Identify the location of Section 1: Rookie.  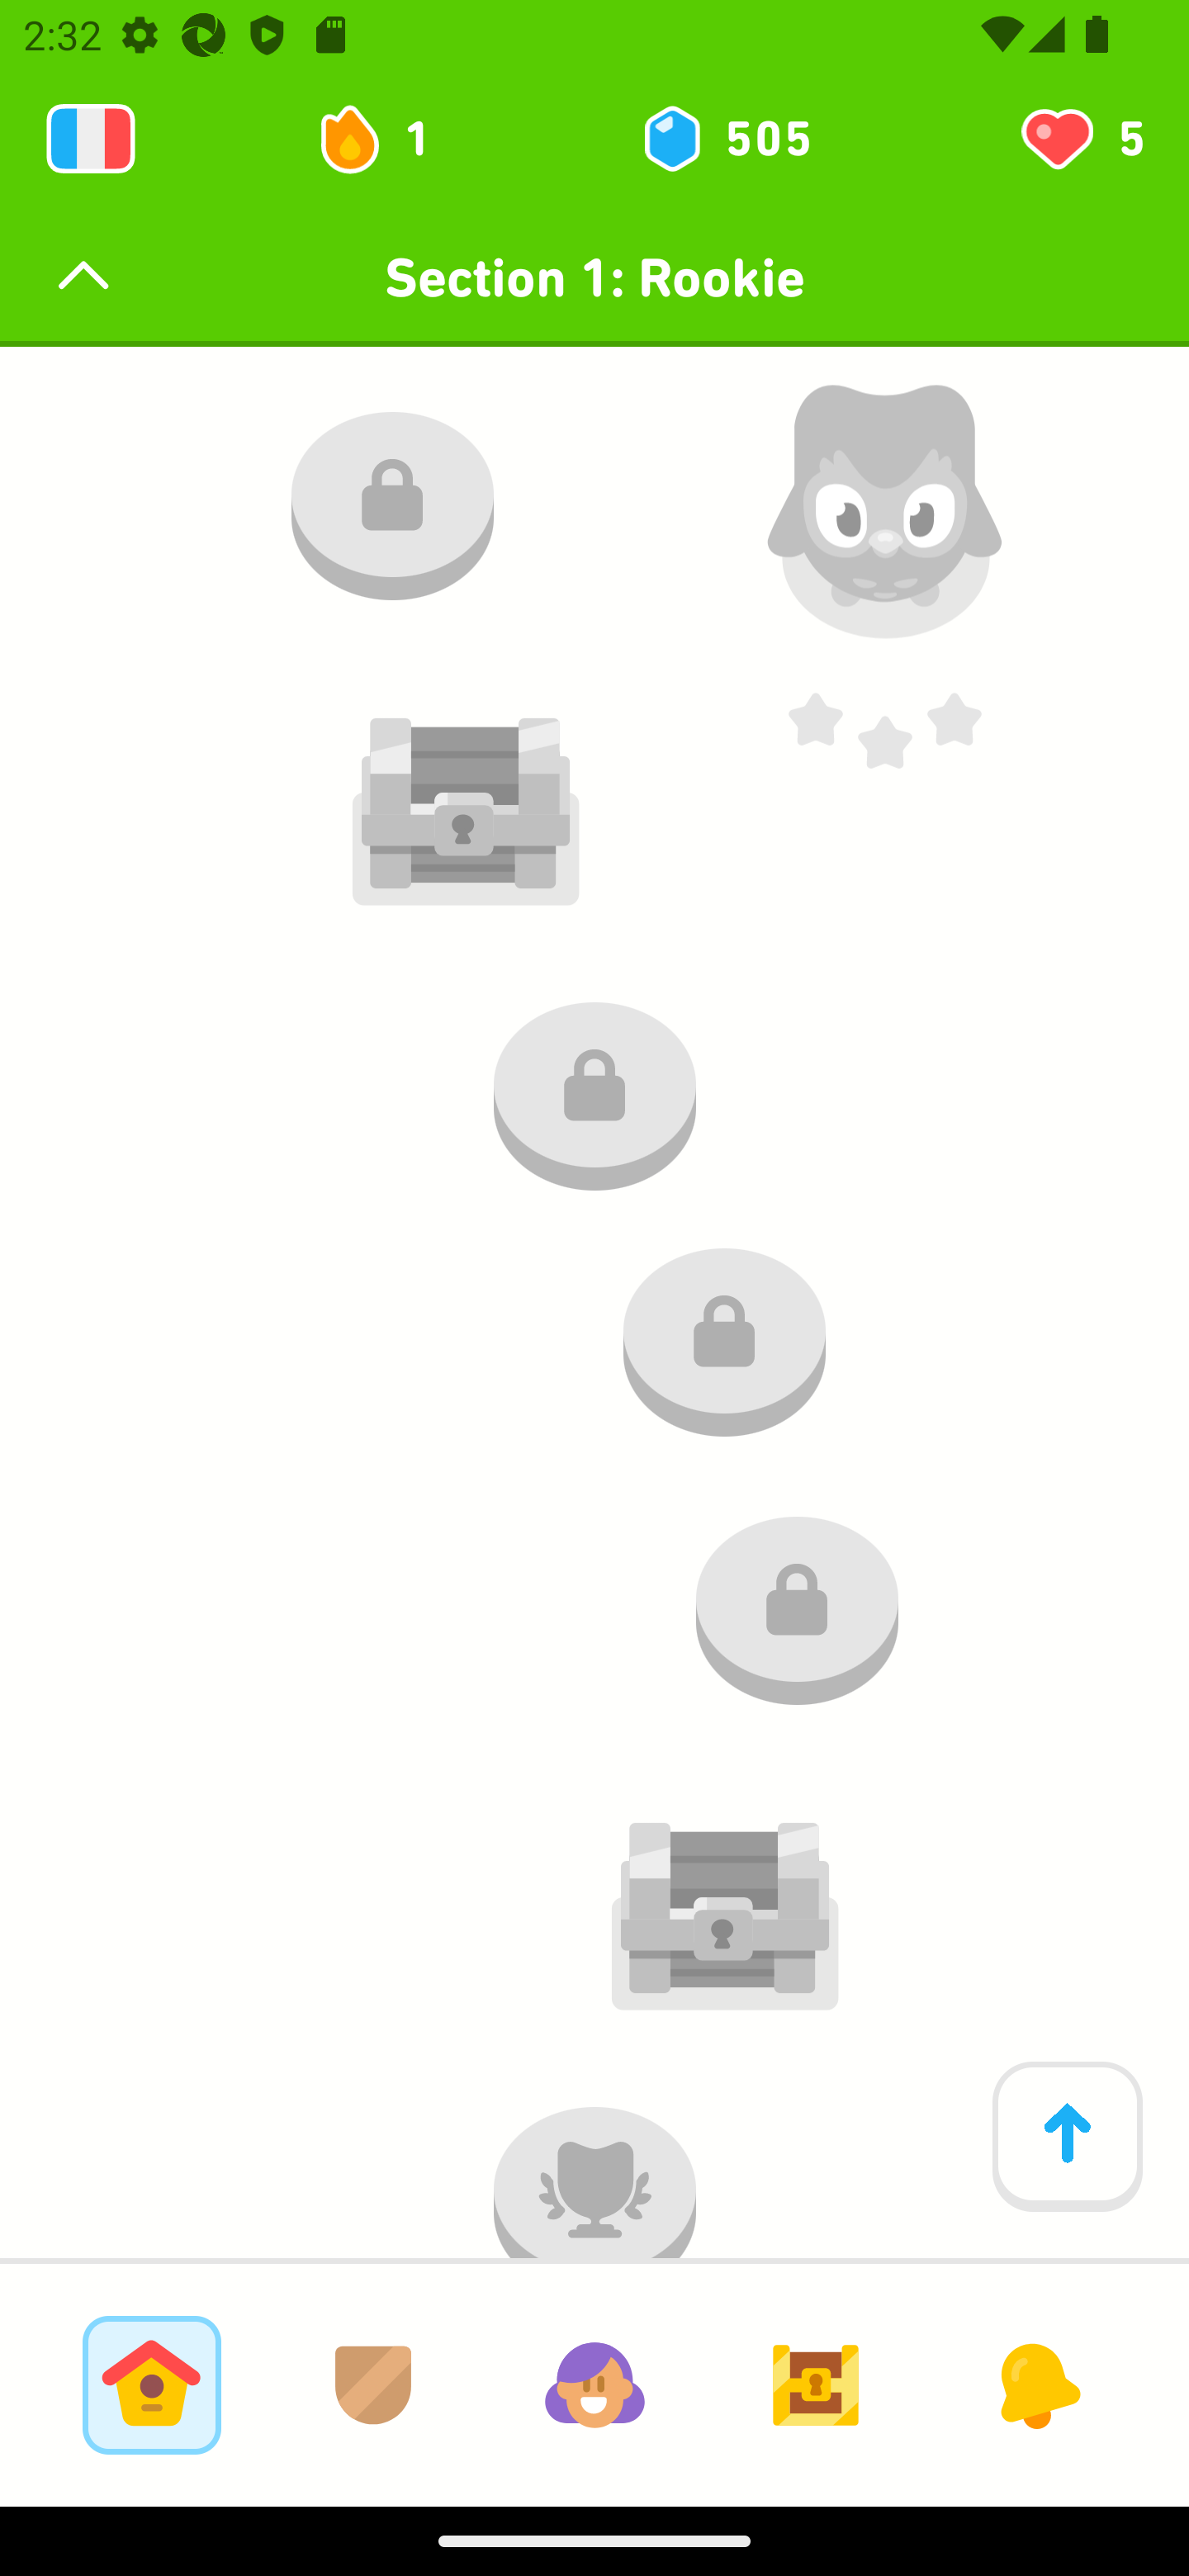
(594, 277).